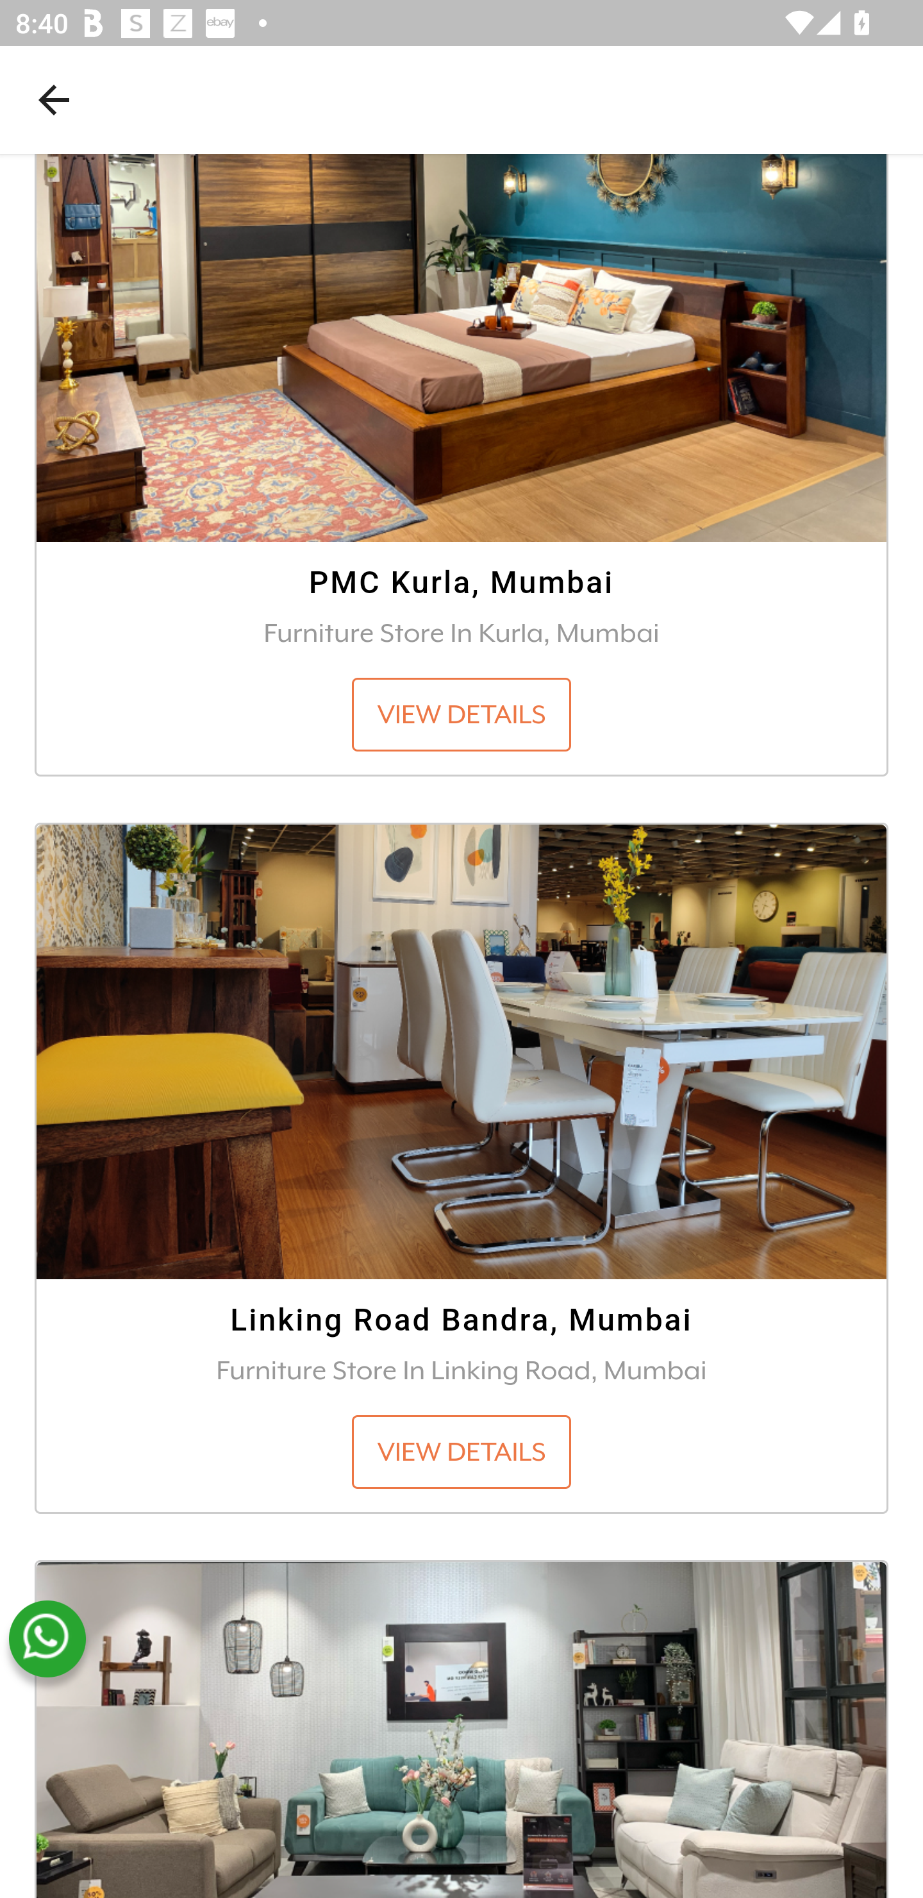 The image size is (923, 1898). Describe the element at coordinates (462, 1453) in the screenshot. I see `VIEW DETAILS` at that location.